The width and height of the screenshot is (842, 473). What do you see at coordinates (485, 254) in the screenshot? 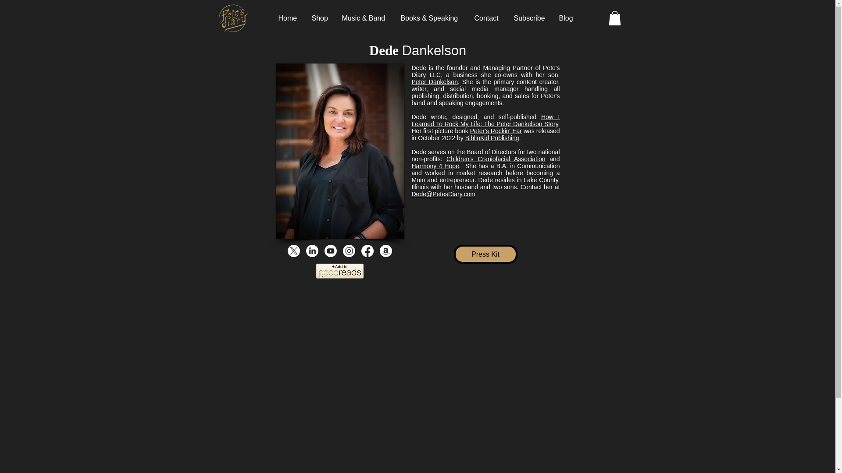
I see `Press Kit` at bounding box center [485, 254].